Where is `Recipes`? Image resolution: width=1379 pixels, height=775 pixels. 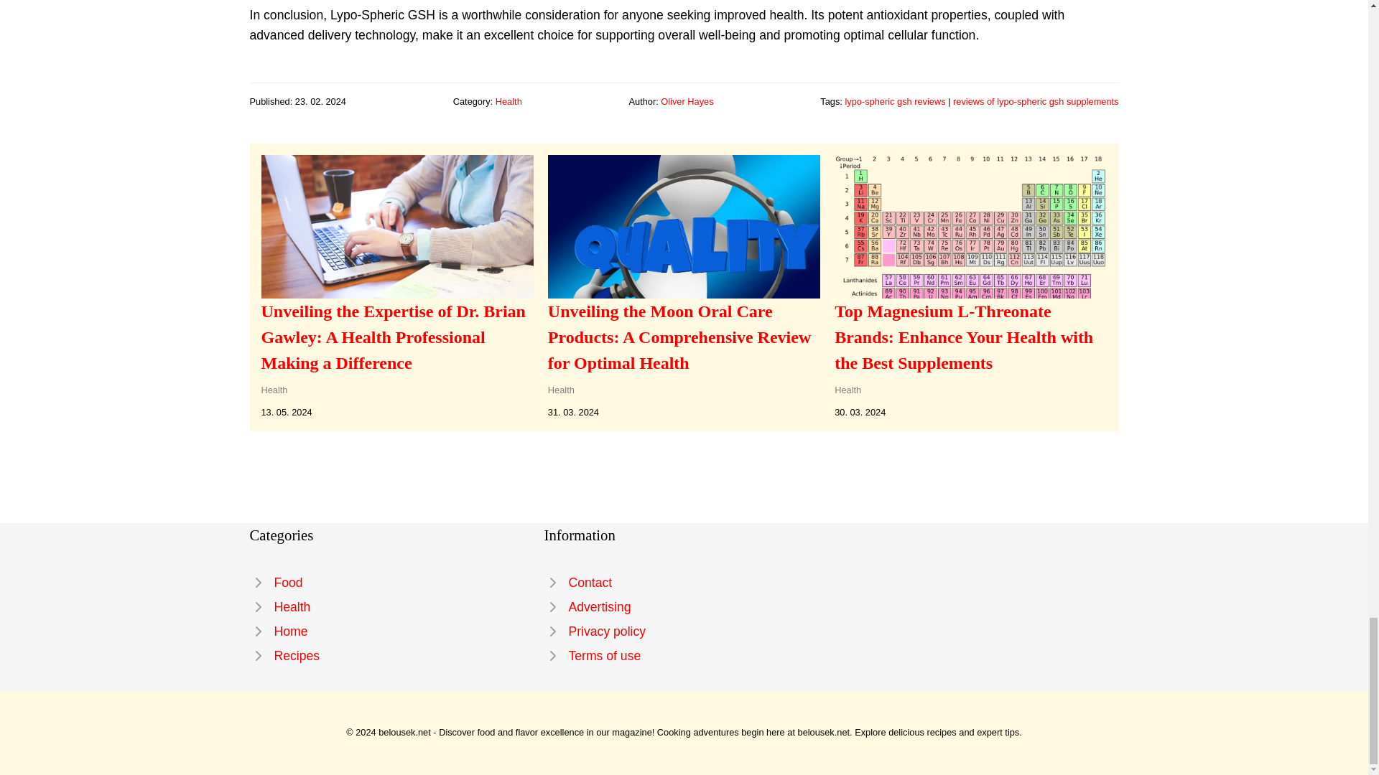
Recipes is located at coordinates (389, 656).